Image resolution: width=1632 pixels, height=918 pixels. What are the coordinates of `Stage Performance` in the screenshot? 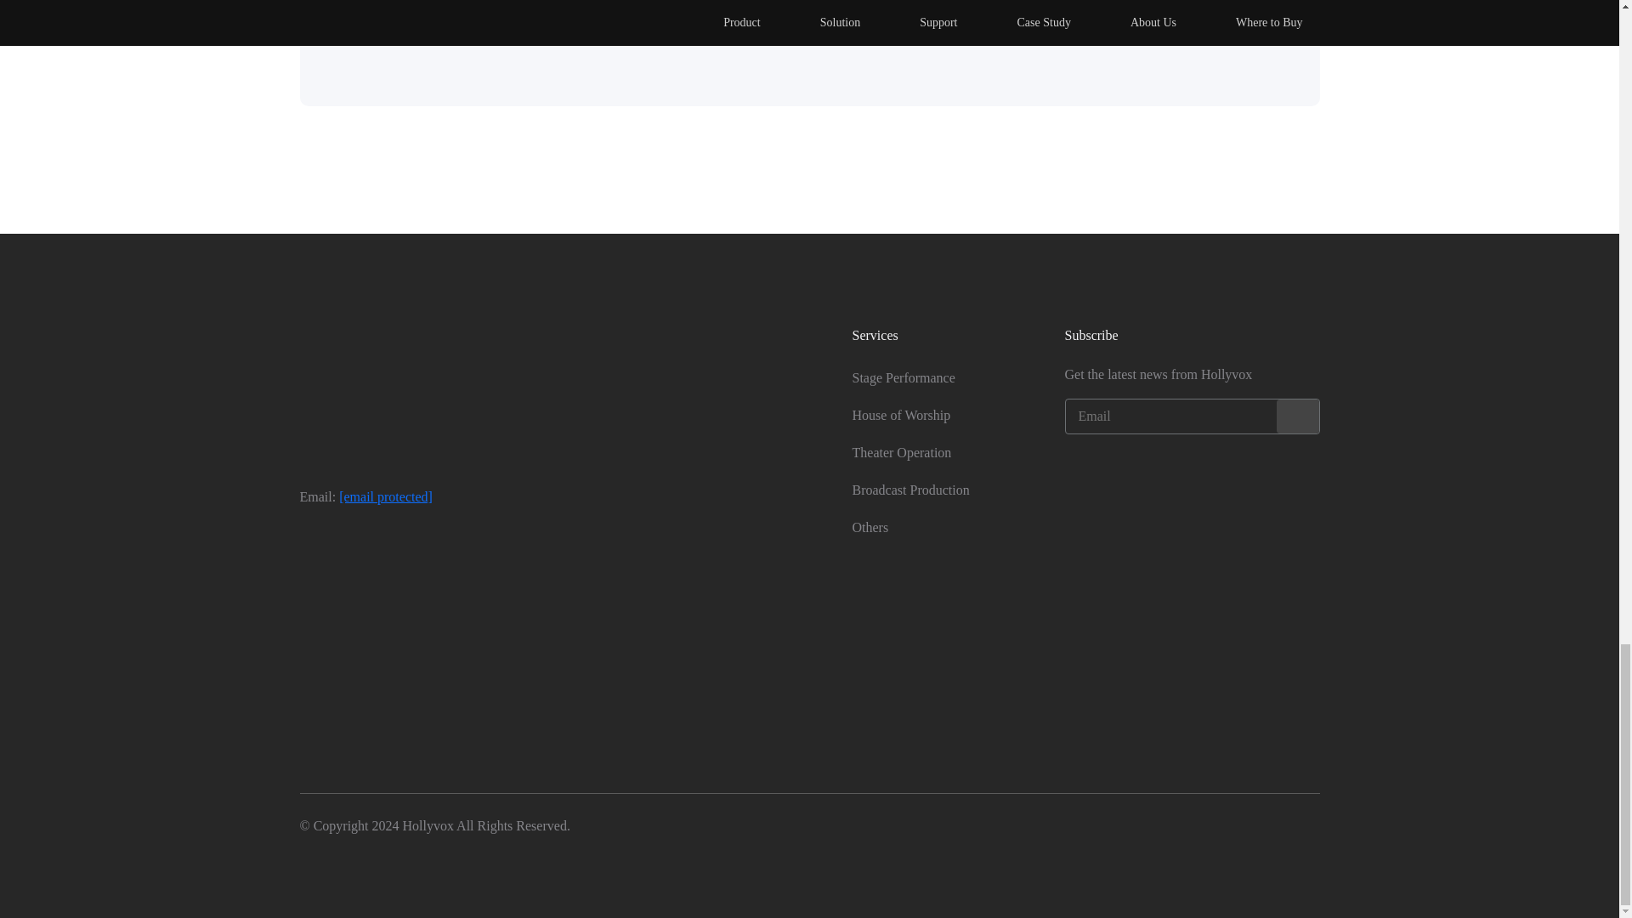 It's located at (903, 377).